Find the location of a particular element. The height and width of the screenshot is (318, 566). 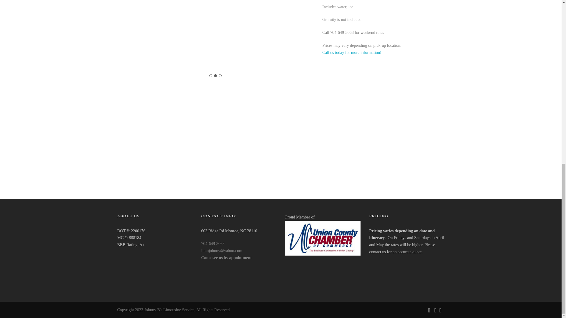

Call us today for more information! is located at coordinates (352, 52).